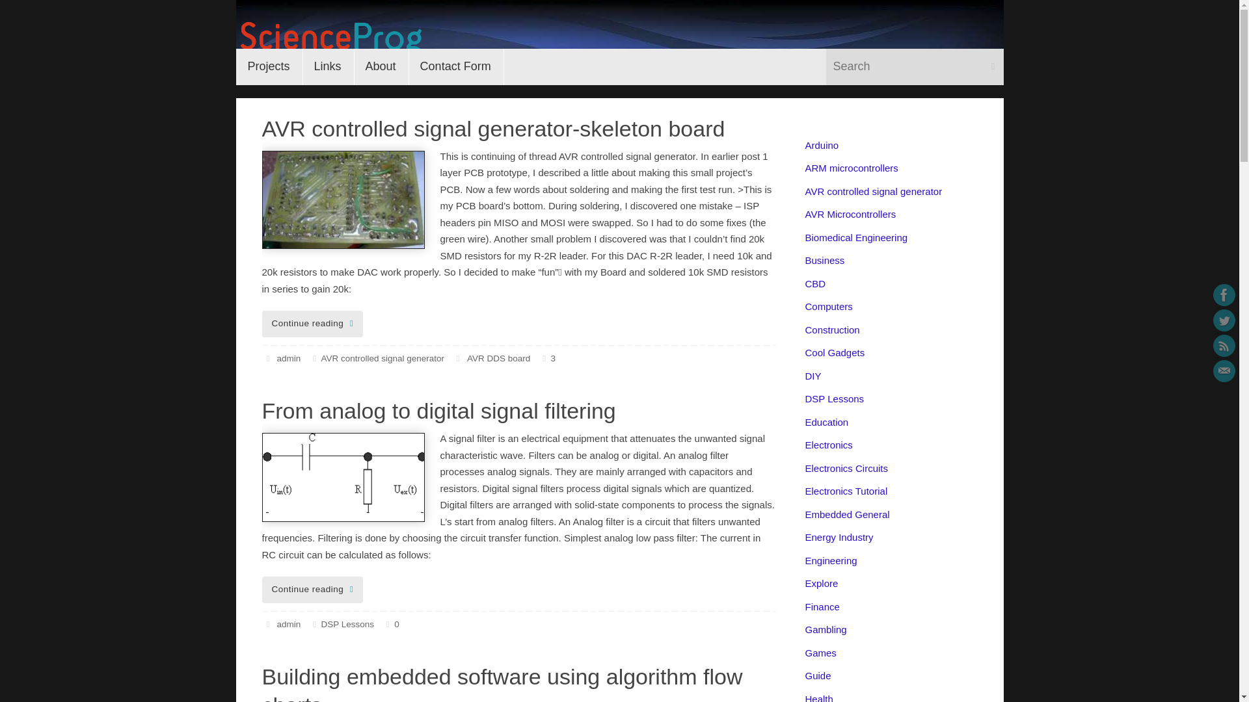 This screenshot has width=1249, height=702. Describe the element at coordinates (1224, 346) in the screenshot. I see `Feedburner` at that location.